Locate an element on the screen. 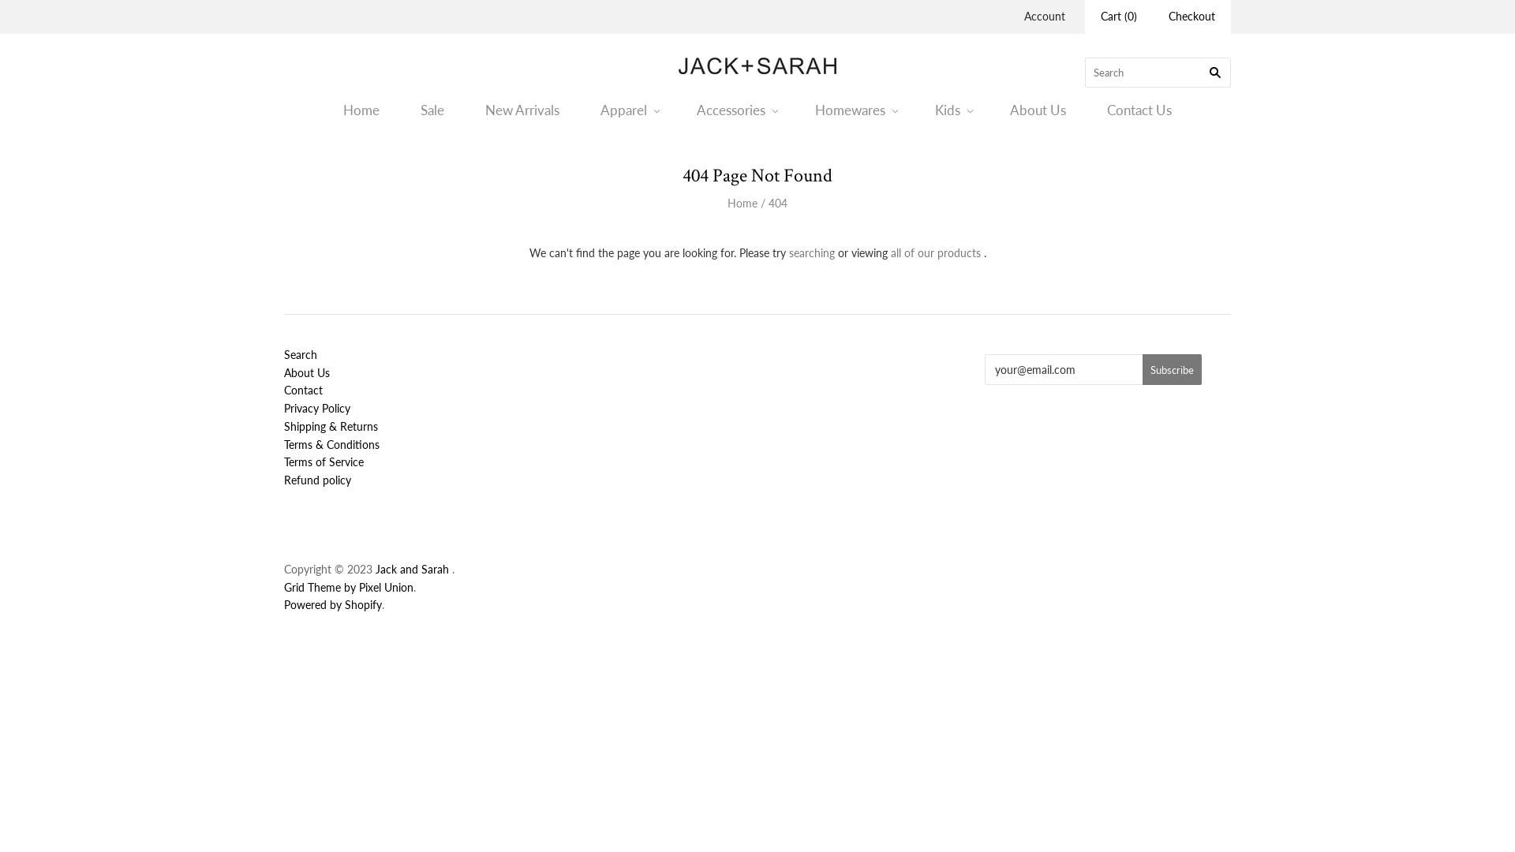 The height and width of the screenshot is (852, 1515). Accessories is located at coordinates (735, 110).